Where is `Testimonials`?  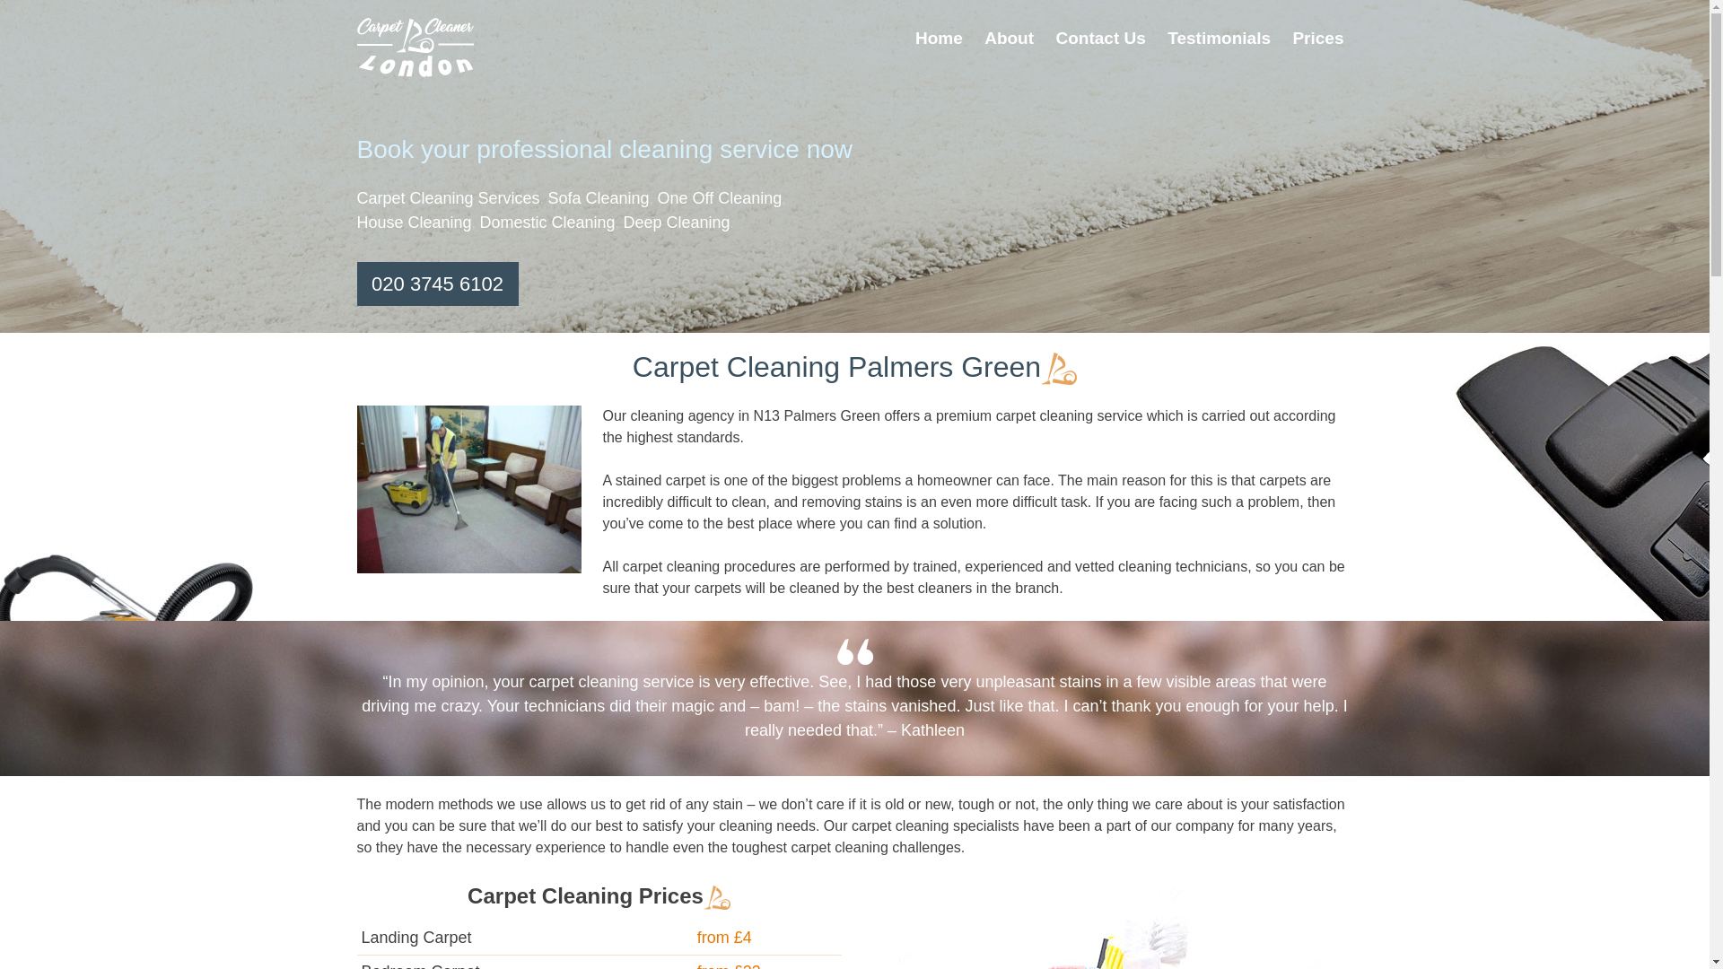
Testimonials is located at coordinates (1219, 39).